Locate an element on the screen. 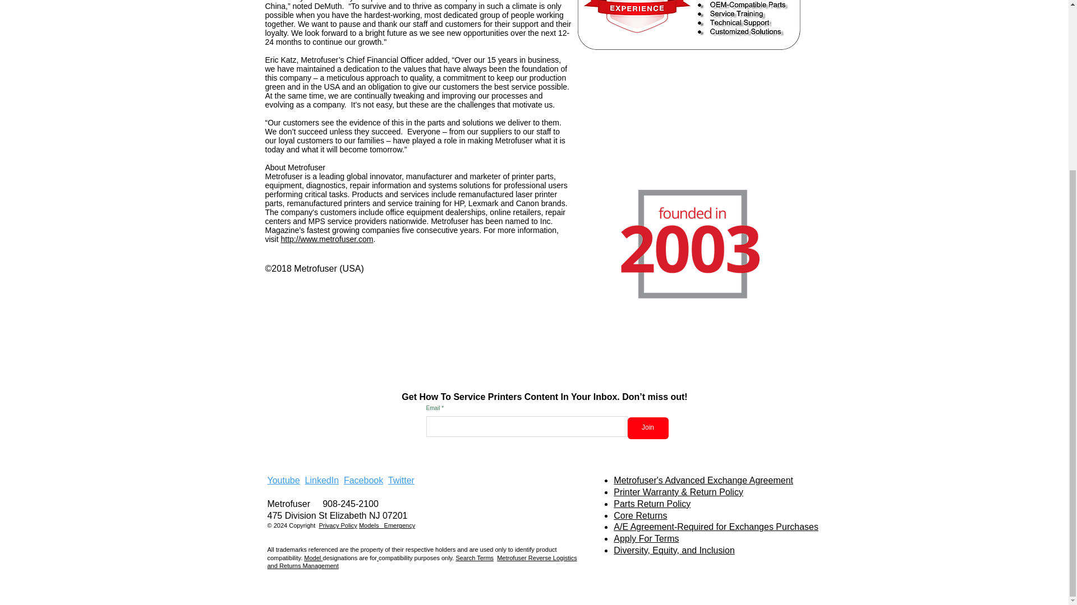  Metrofuser's Advanced Exchange Agreement is located at coordinates (703, 480).